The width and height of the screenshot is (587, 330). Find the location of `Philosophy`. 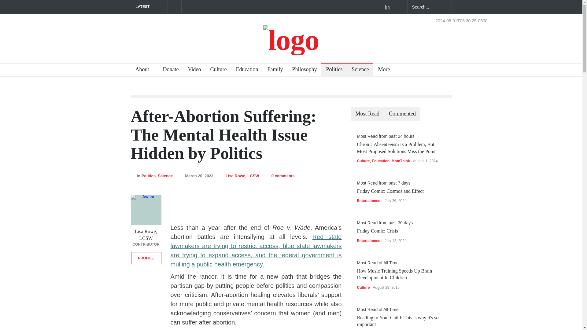

Philosophy is located at coordinates (302, 70).